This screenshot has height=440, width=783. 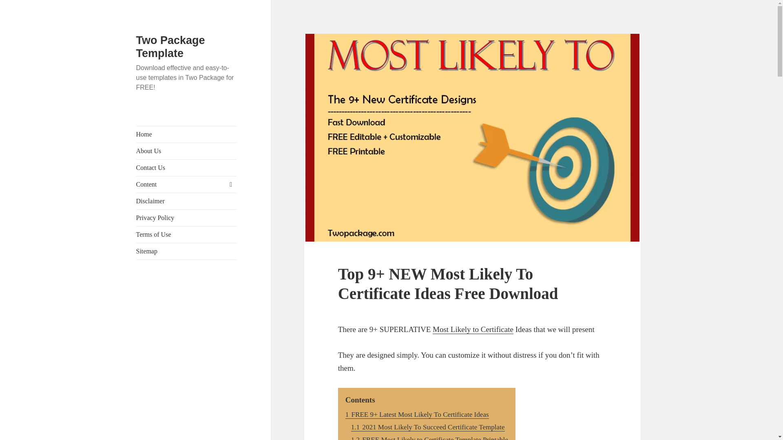 I want to click on Most Likely to Certificate, so click(x=473, y=329).